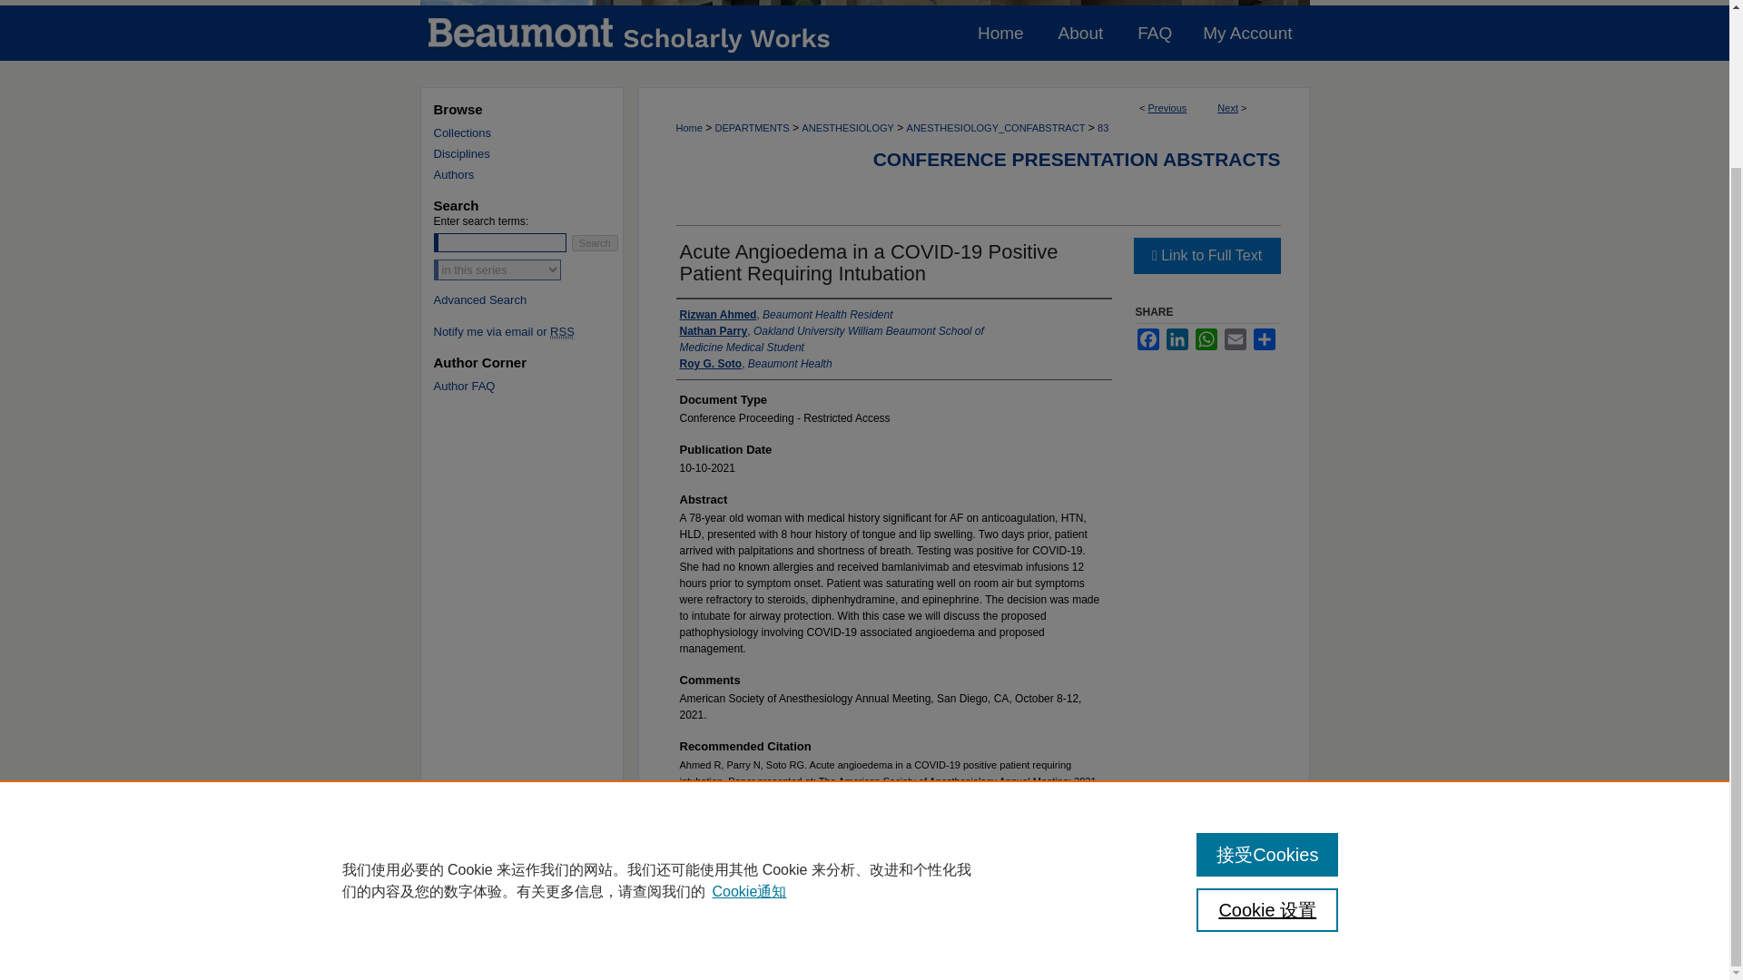  What do you see at coordinates (847, 127) in the screenshot?
I see `ANESTHESIOLOGY` at bounding box center [847, 127].